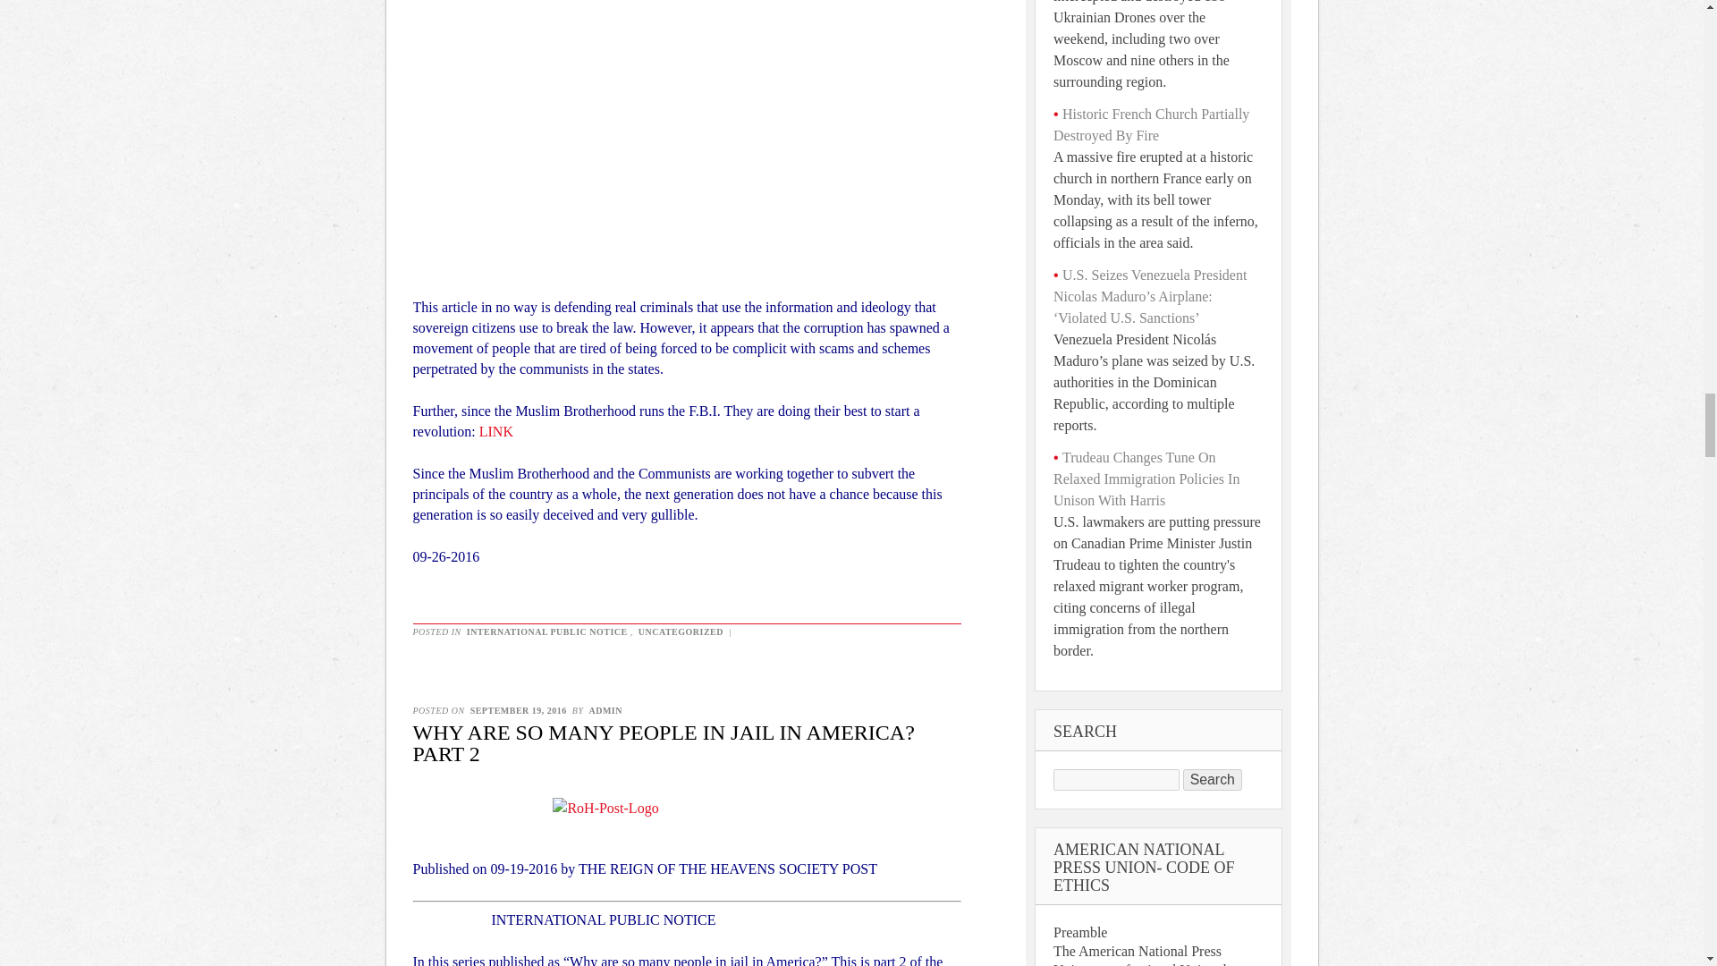  I want to click on View all posts by admin, so click(605, 710).